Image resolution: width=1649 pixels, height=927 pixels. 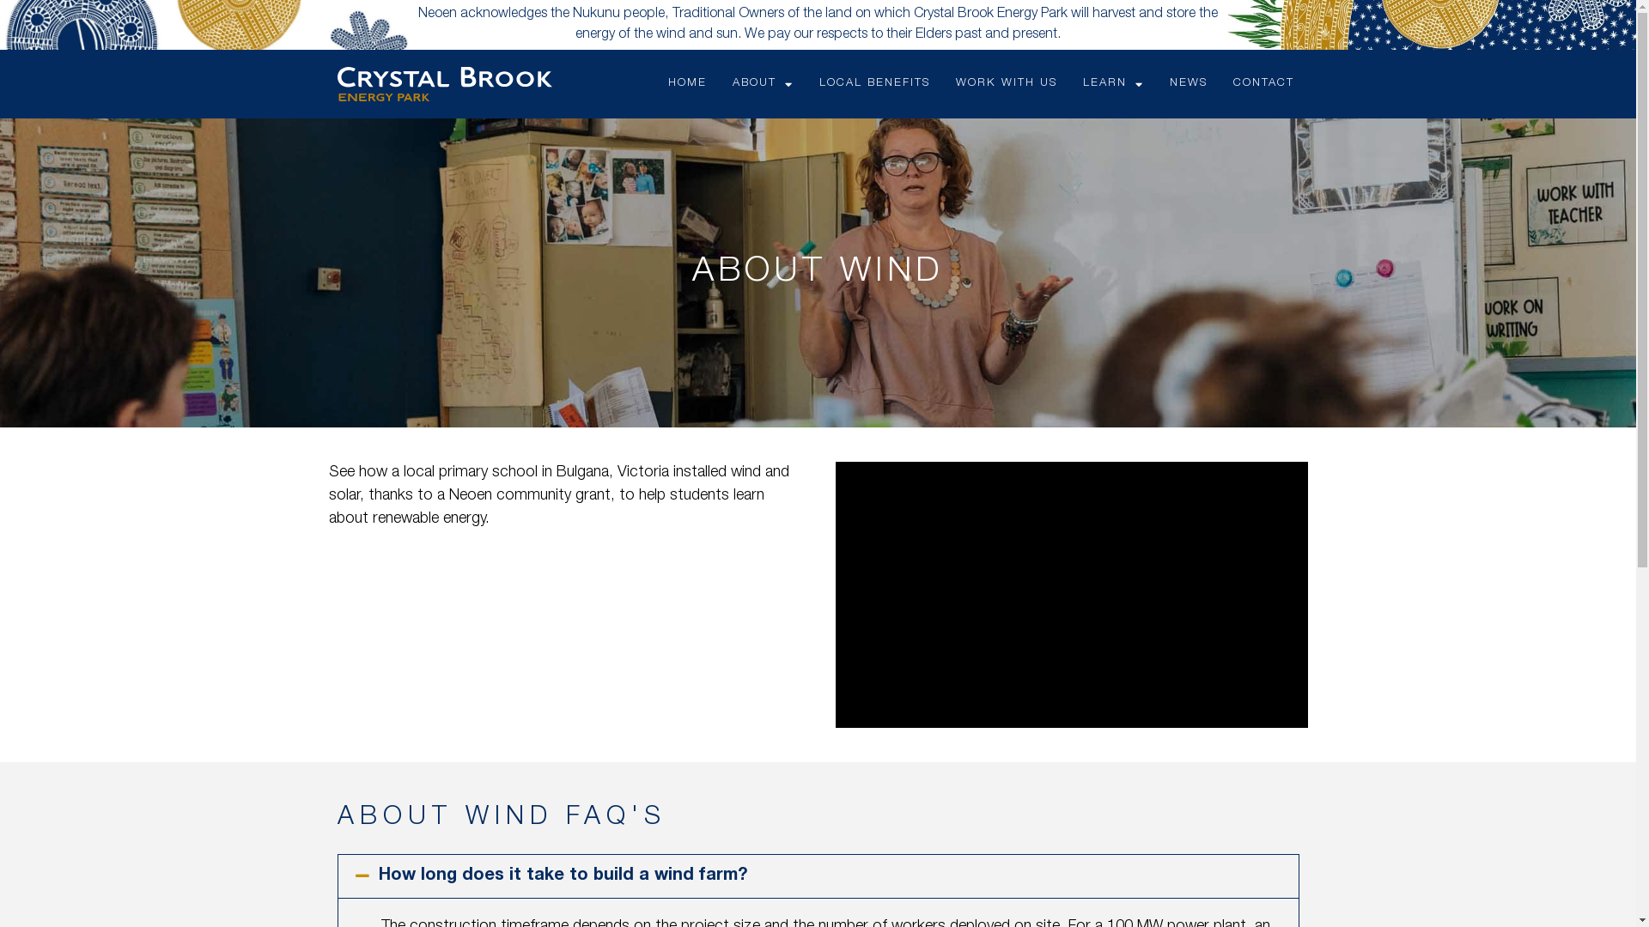 What do you see at coordinates (562, 876) in the screenshot?
I see `How long does it take to build a wind farm?` at bounding box center [562, 876].